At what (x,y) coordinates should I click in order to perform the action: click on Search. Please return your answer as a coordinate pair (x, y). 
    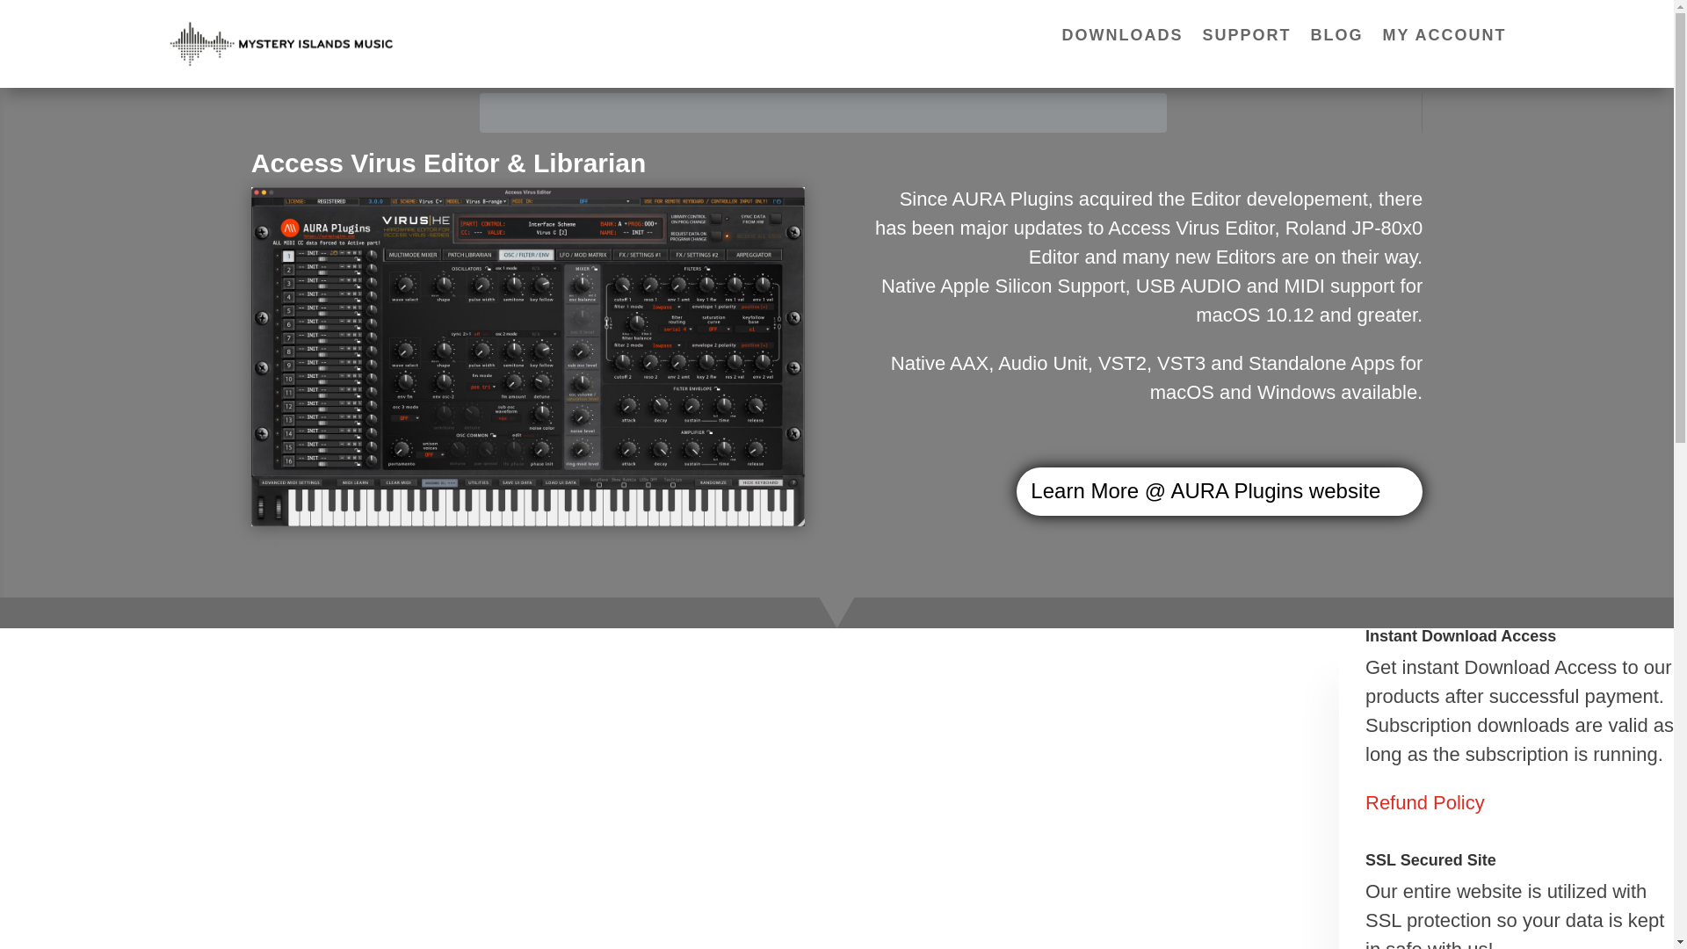
    Looking at the image, I should click on (1147, 112).